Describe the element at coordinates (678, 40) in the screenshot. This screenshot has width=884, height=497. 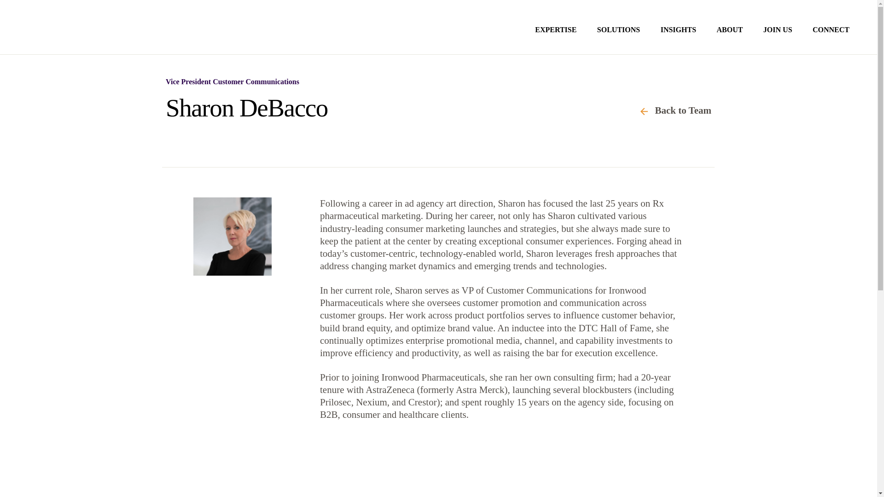
I see `INSIGHTS` at that location.